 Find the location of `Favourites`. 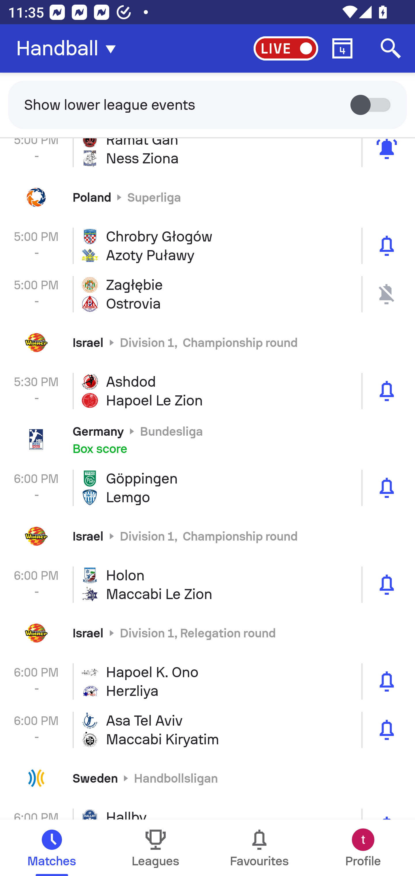

Favourites is located at coordinates (259, 848).